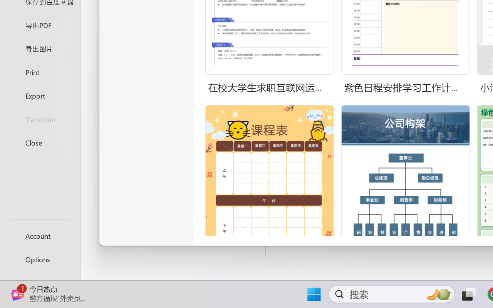 The height and width of the screenshot is (308, 493). What do you see at coordinates (40, 259) in the screenshot?
I see `Options` at bounding box center [40, 259].